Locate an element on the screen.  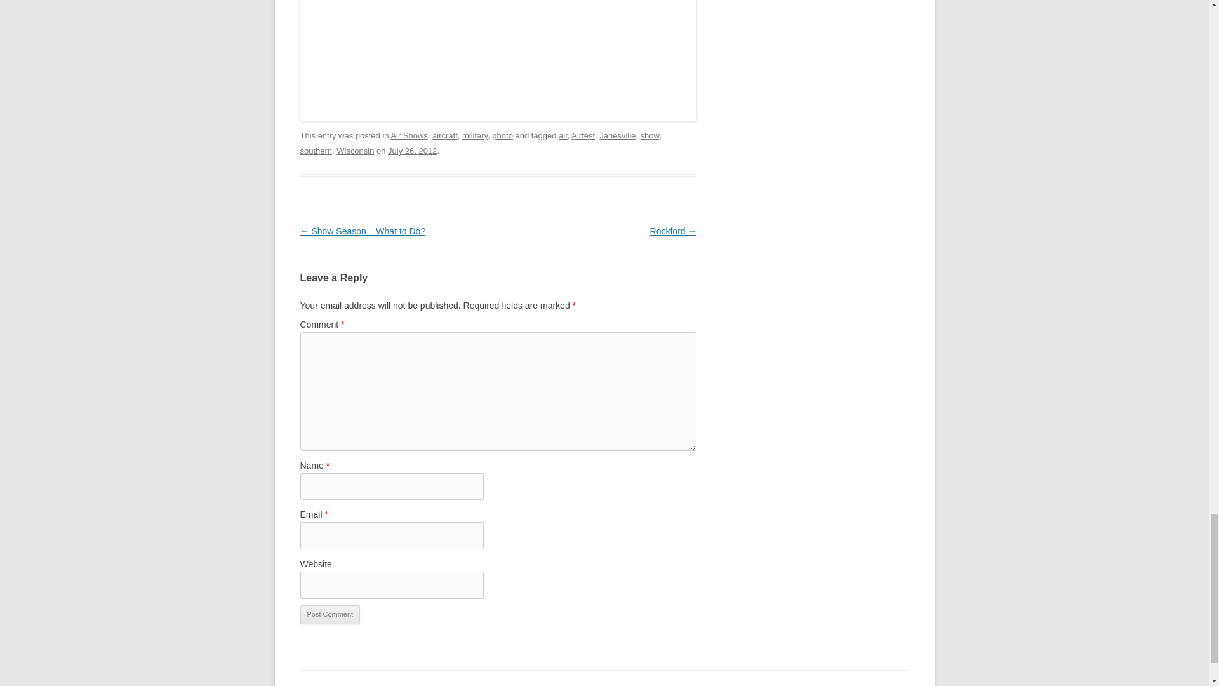
photo is located at coordinates (503, 136).